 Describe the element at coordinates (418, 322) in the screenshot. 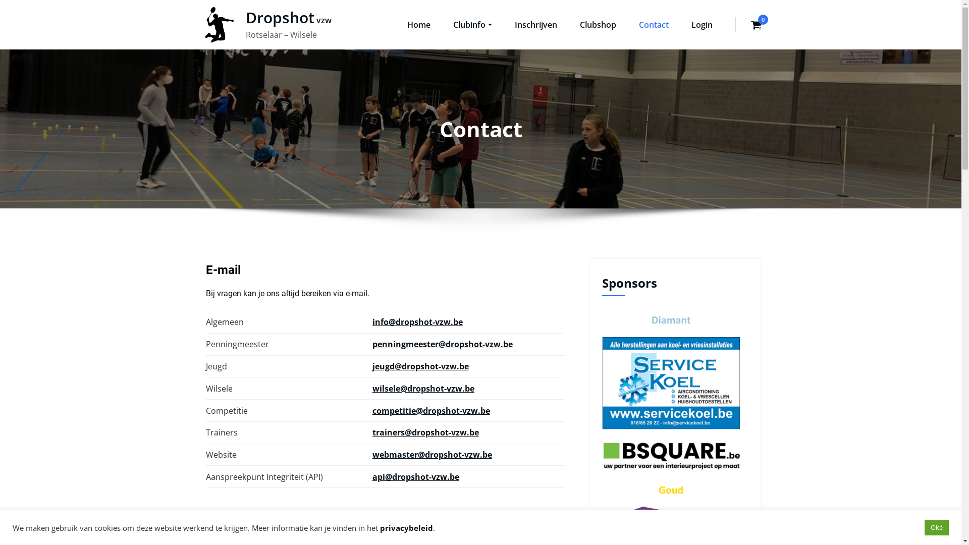

I see `info@dropshot-vzw.be` at that location.